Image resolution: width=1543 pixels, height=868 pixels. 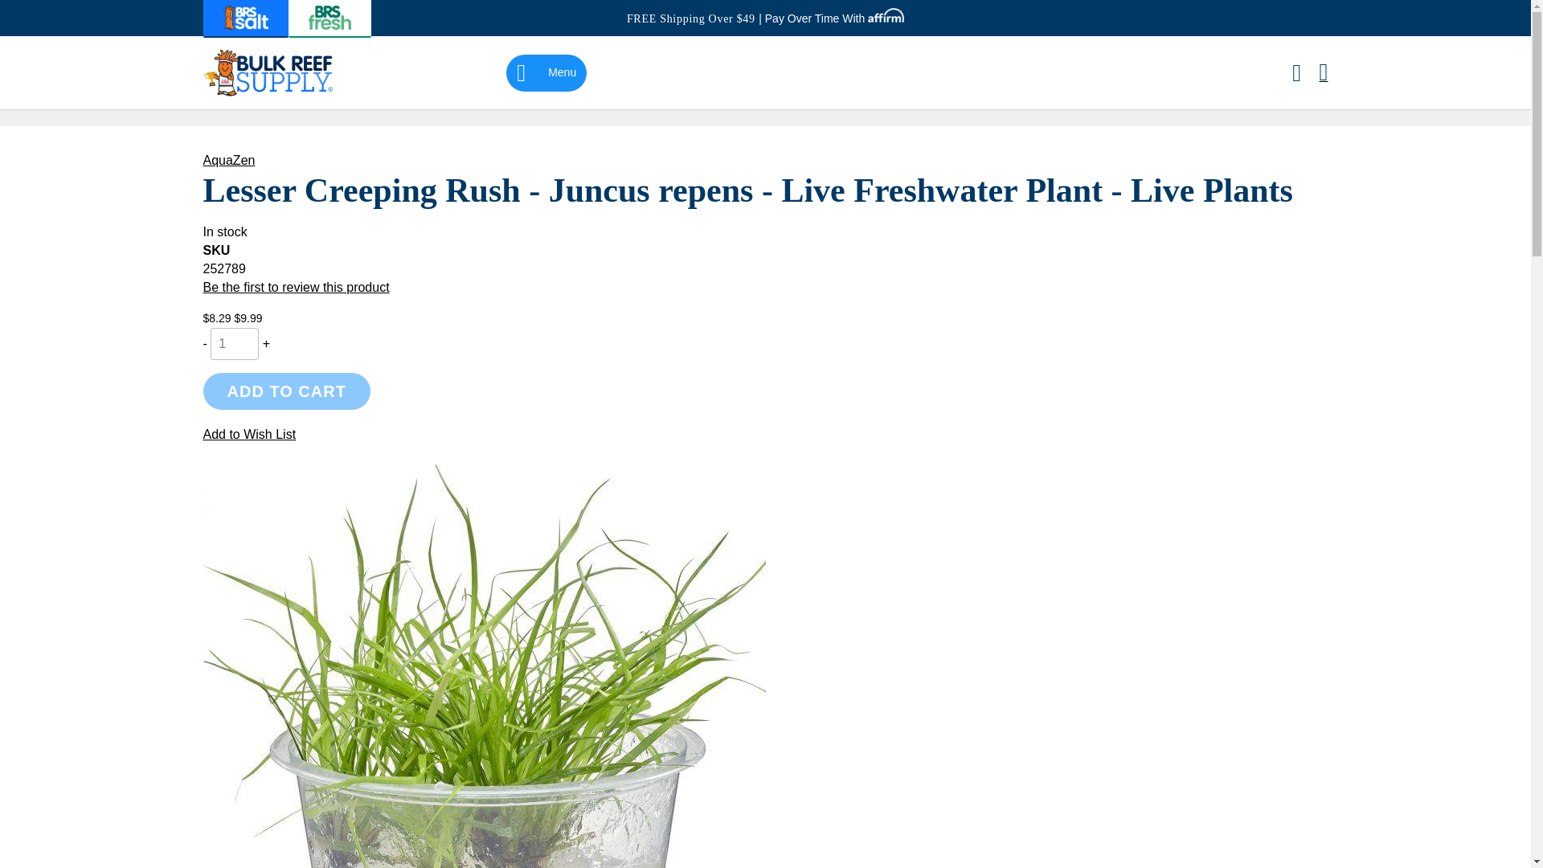 What do you see at coordinates (249, 434) in the screenshot?
I see `Add to Wish List` at bounding box center [249, 434].